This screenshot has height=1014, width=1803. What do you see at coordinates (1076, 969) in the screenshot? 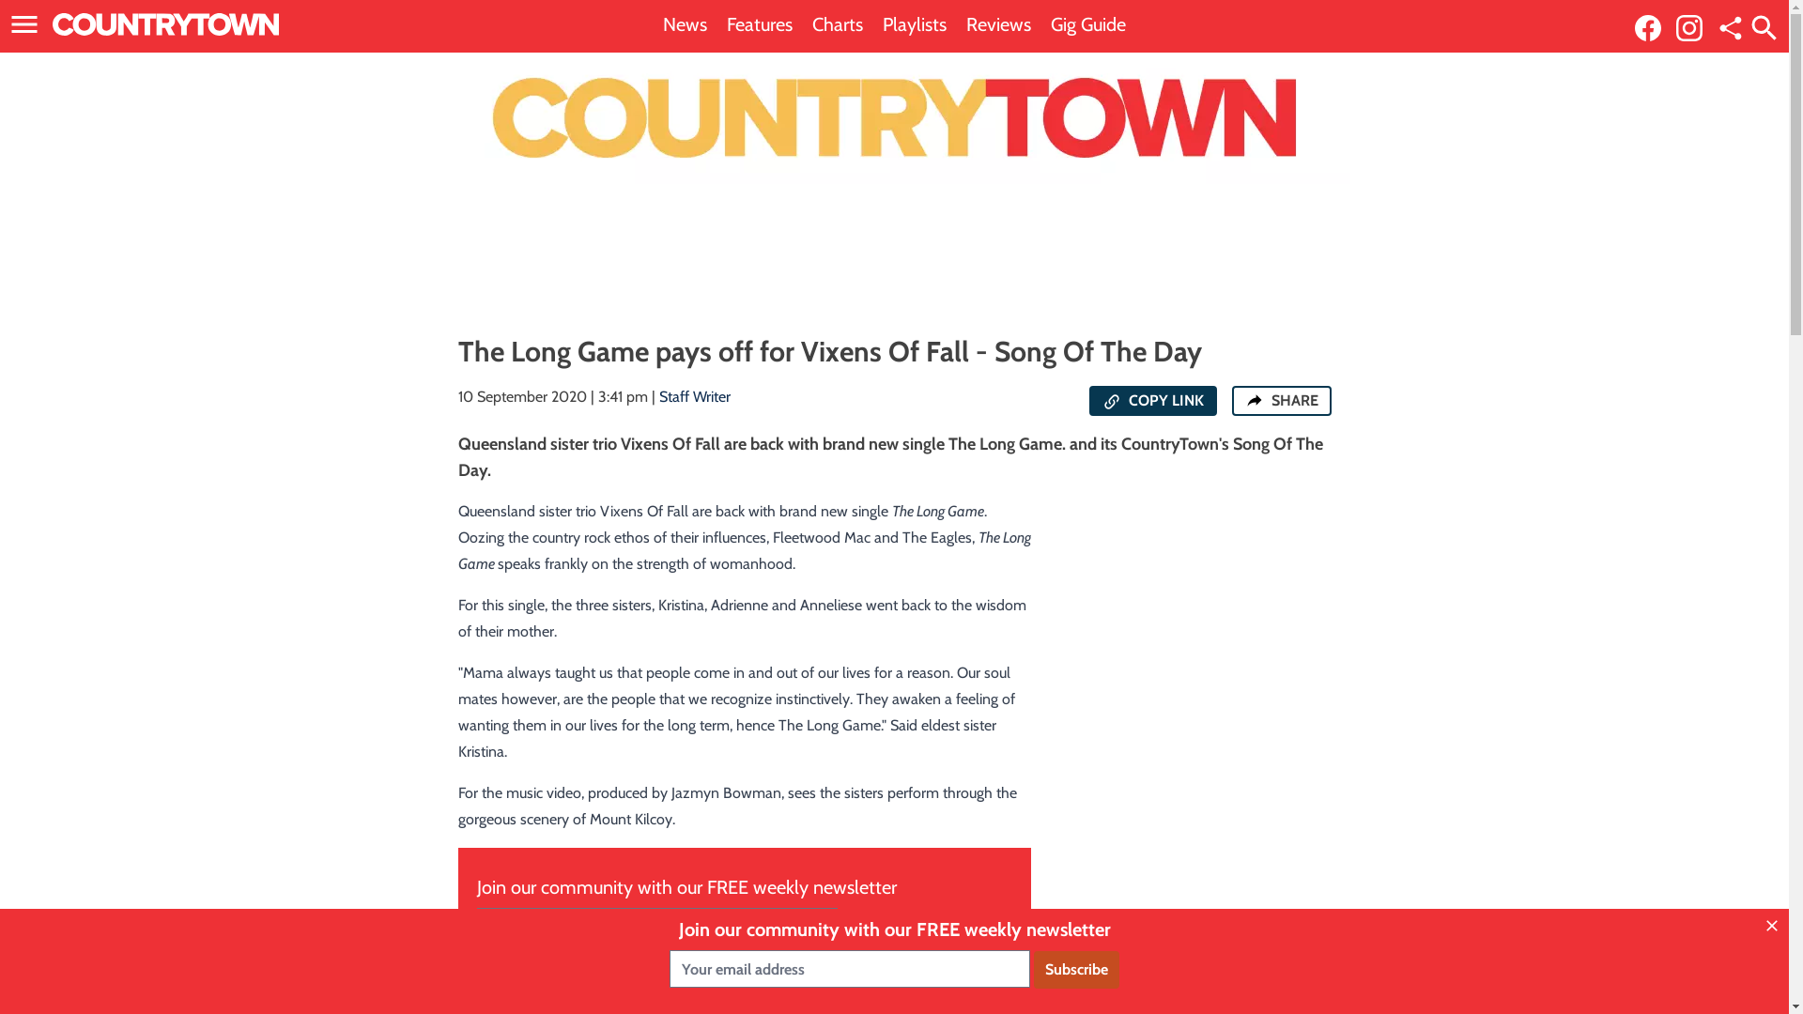
I see `Subscribe` at bounding box center [1076, 969].